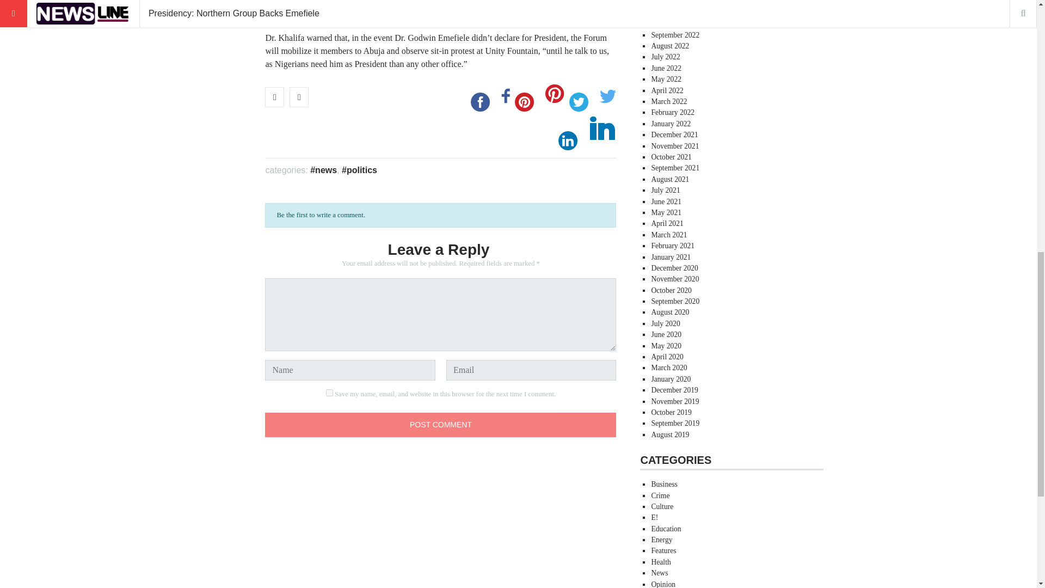  What do you see at coordinates (675, 13) in the screenshot?
I see `November 2022` at bounding box center [675, 13].